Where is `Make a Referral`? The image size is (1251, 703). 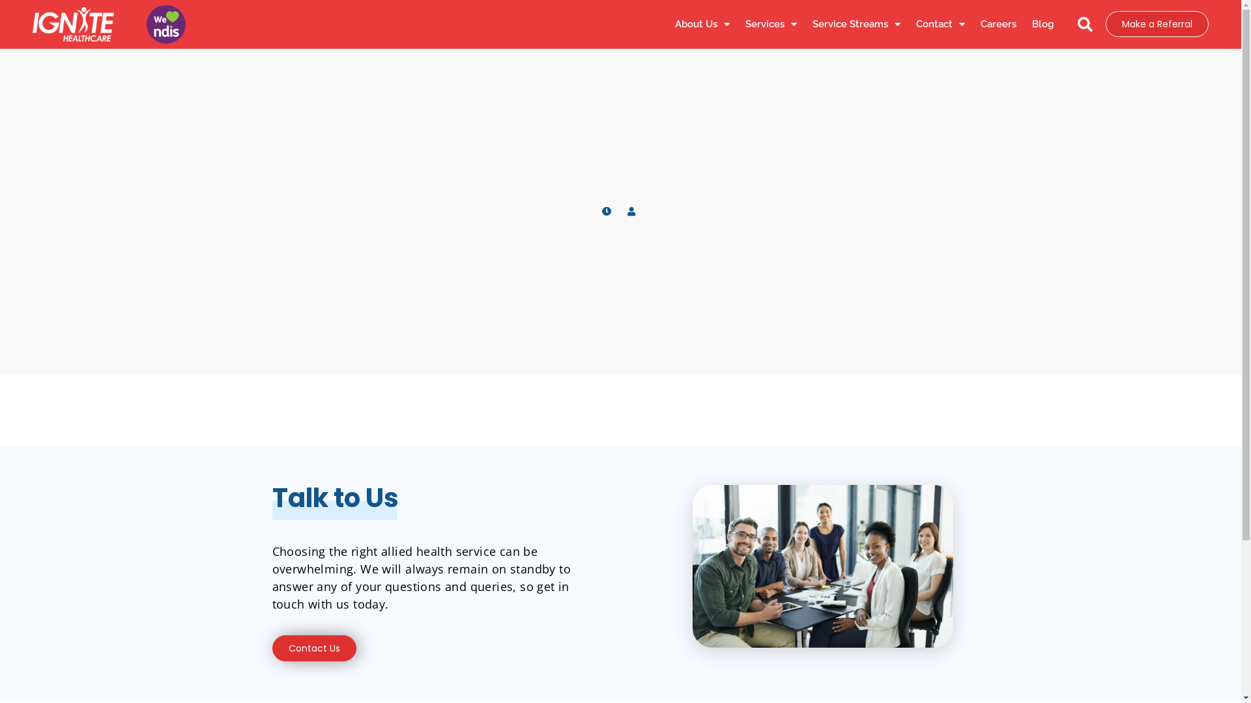
Make a Referral is located at coordinates (1157, 24).